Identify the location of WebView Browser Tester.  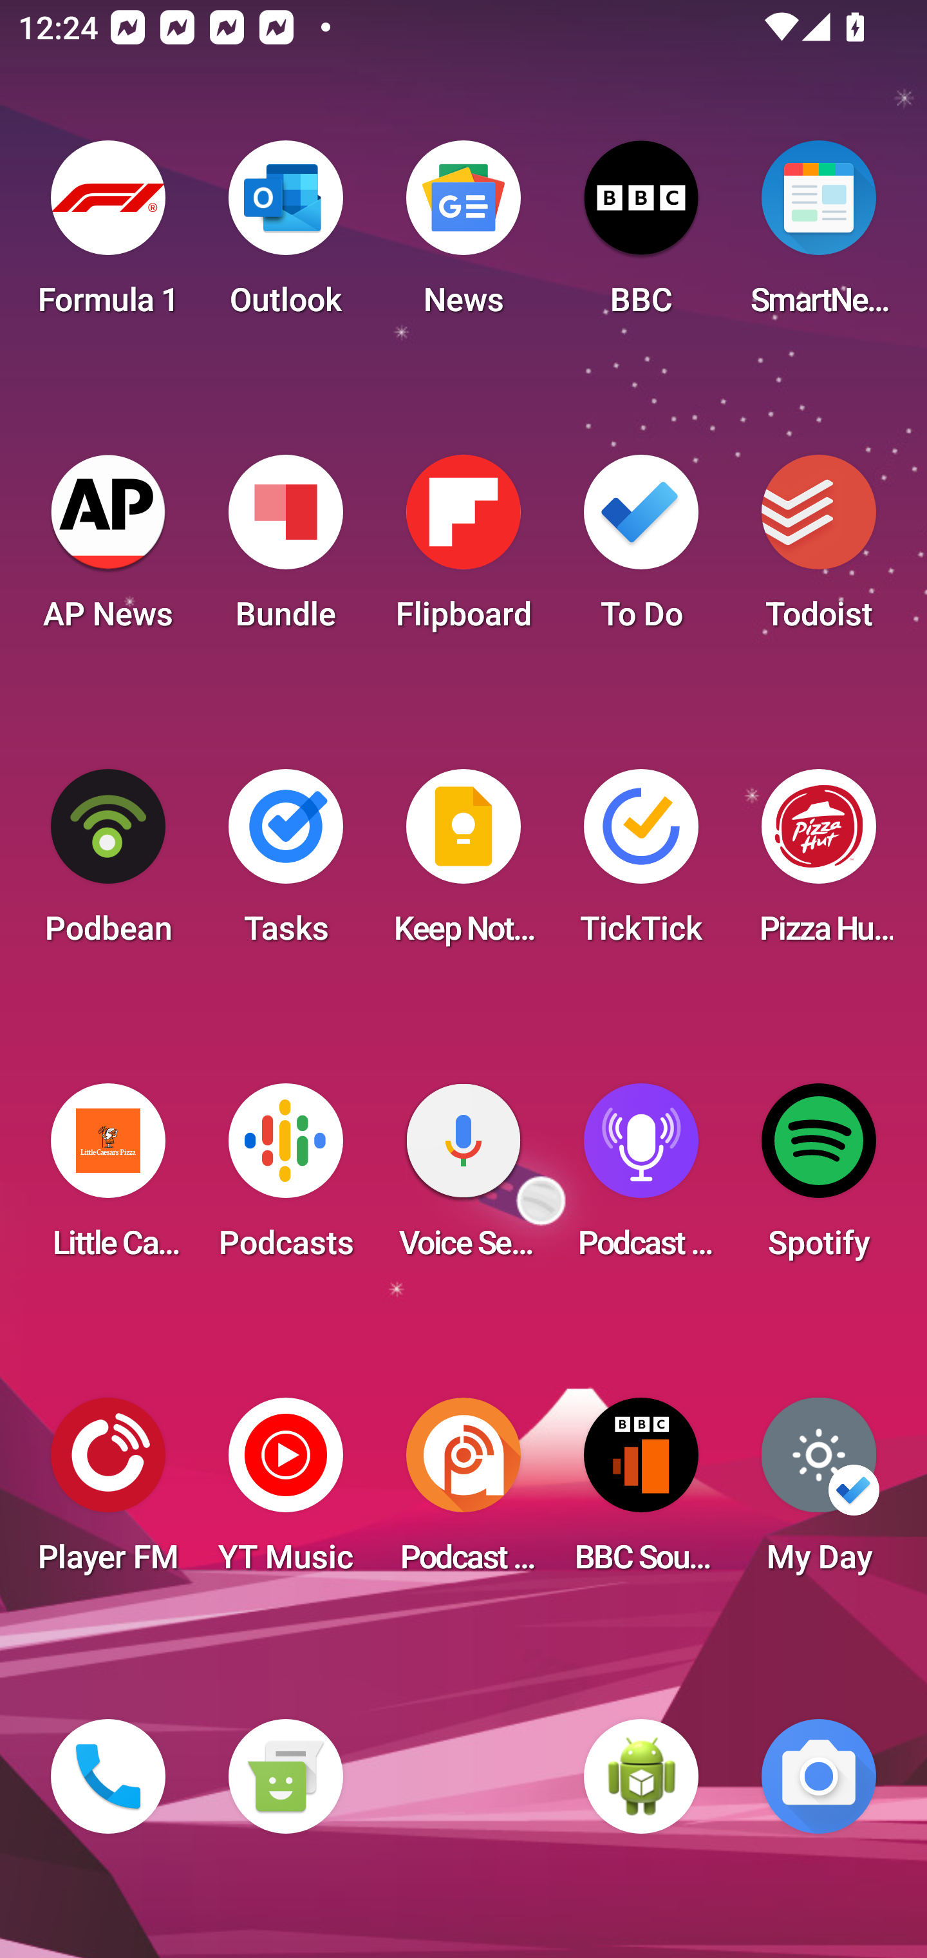
(641, 1776).